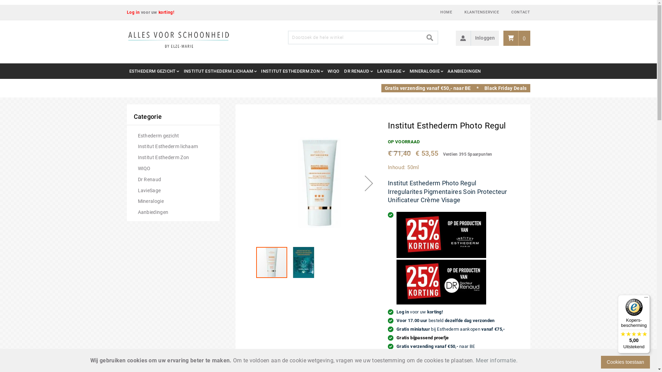  I want to click on Aanbiedingen, so click(153, 212).